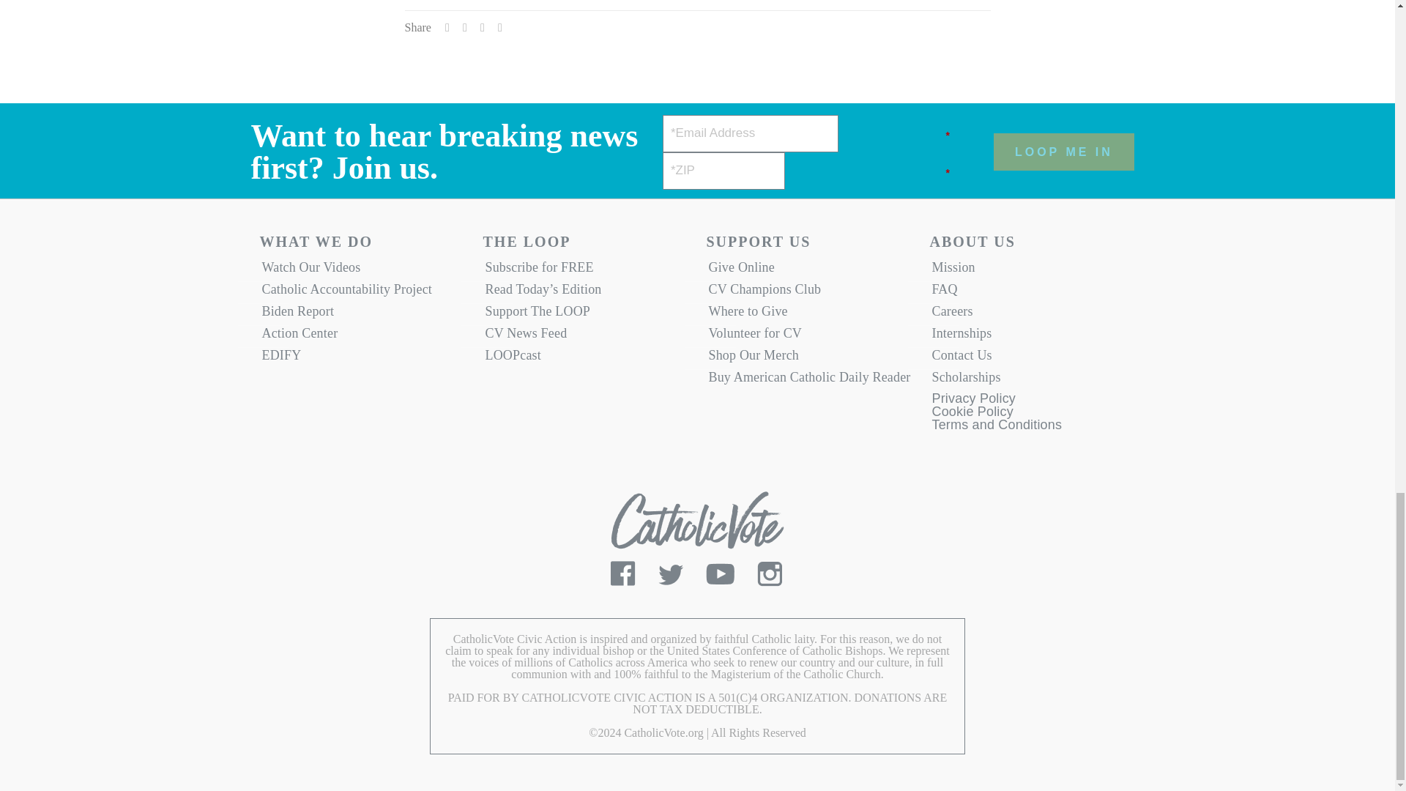 The image size is (1406, 791). Describe the element at coordinates (586, 359) in the screenshot. I see `LOOPcast` at that location.